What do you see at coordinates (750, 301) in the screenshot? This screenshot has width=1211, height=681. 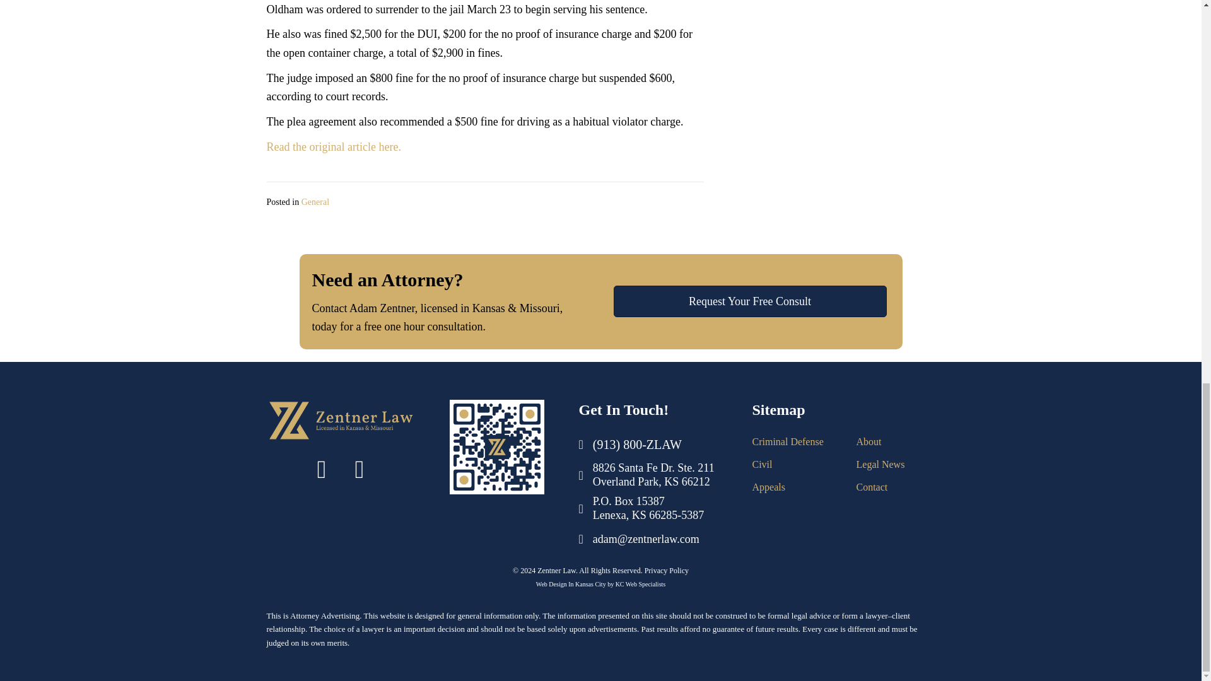 I see `Request Your Free Consult` at bounding box center [750, 301].